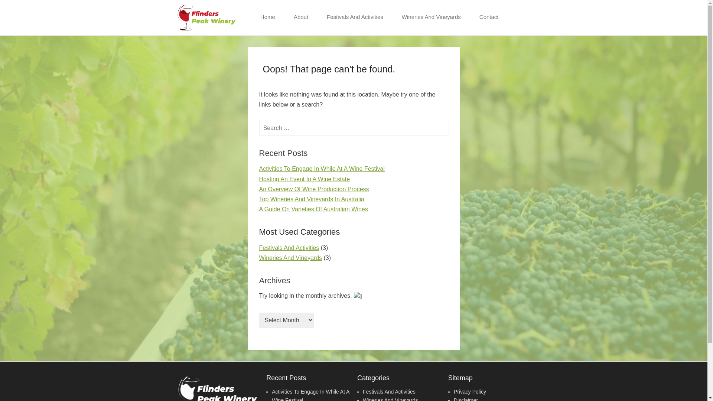  Describe the element at coordinates (313, 209) in the screenshot. I see `A Guide On Varieties Of Australian Wines` at that location.